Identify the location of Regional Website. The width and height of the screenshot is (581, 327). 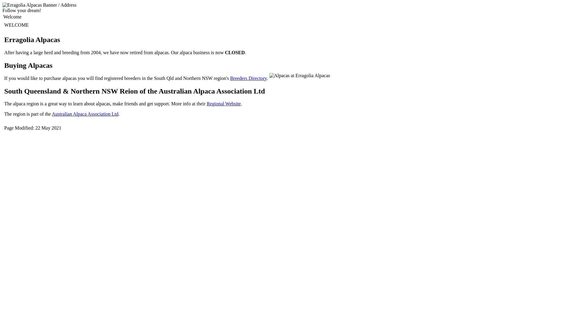
(224, 104).